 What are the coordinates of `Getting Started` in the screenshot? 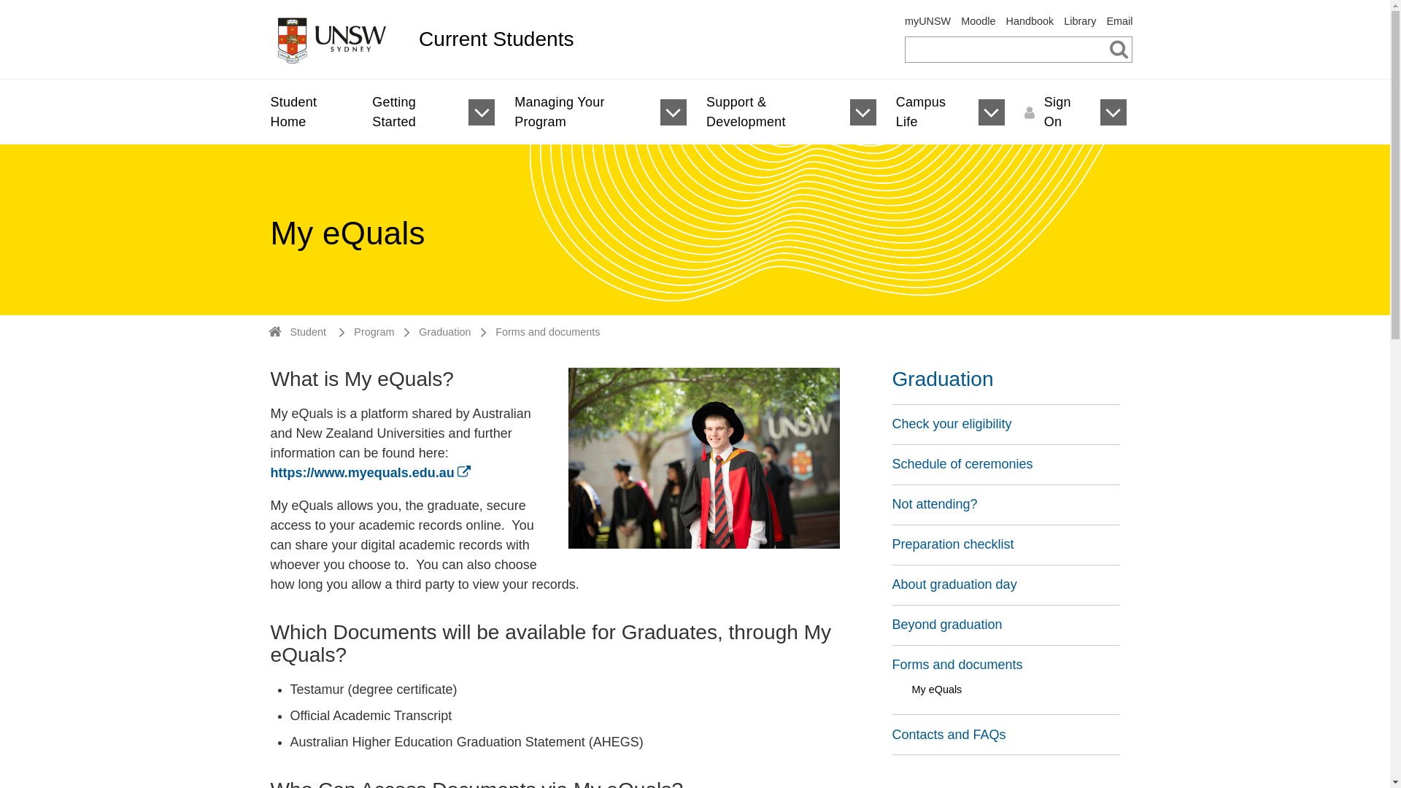 It's located at (410, 112).